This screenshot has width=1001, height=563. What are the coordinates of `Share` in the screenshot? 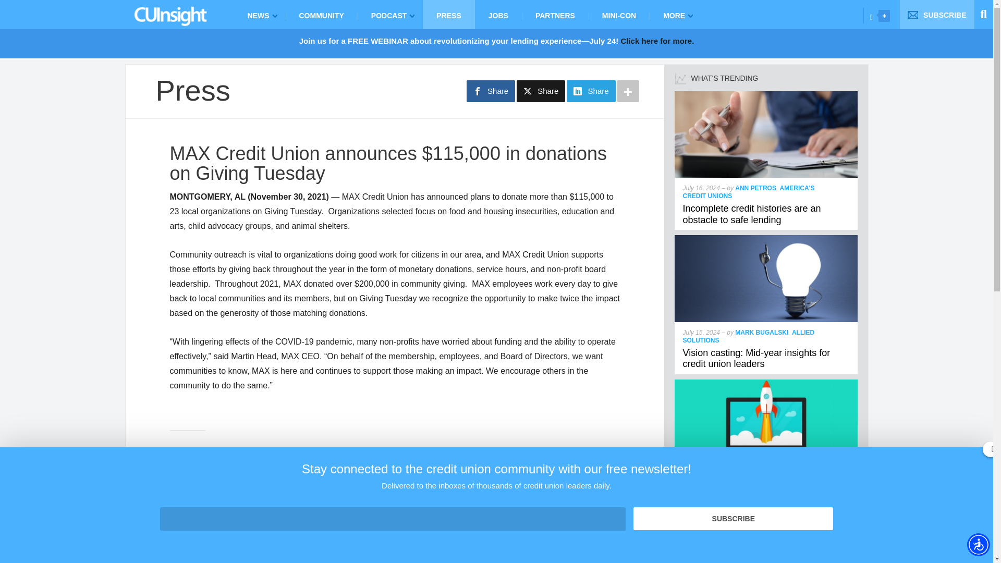 It's located at (491, 91).